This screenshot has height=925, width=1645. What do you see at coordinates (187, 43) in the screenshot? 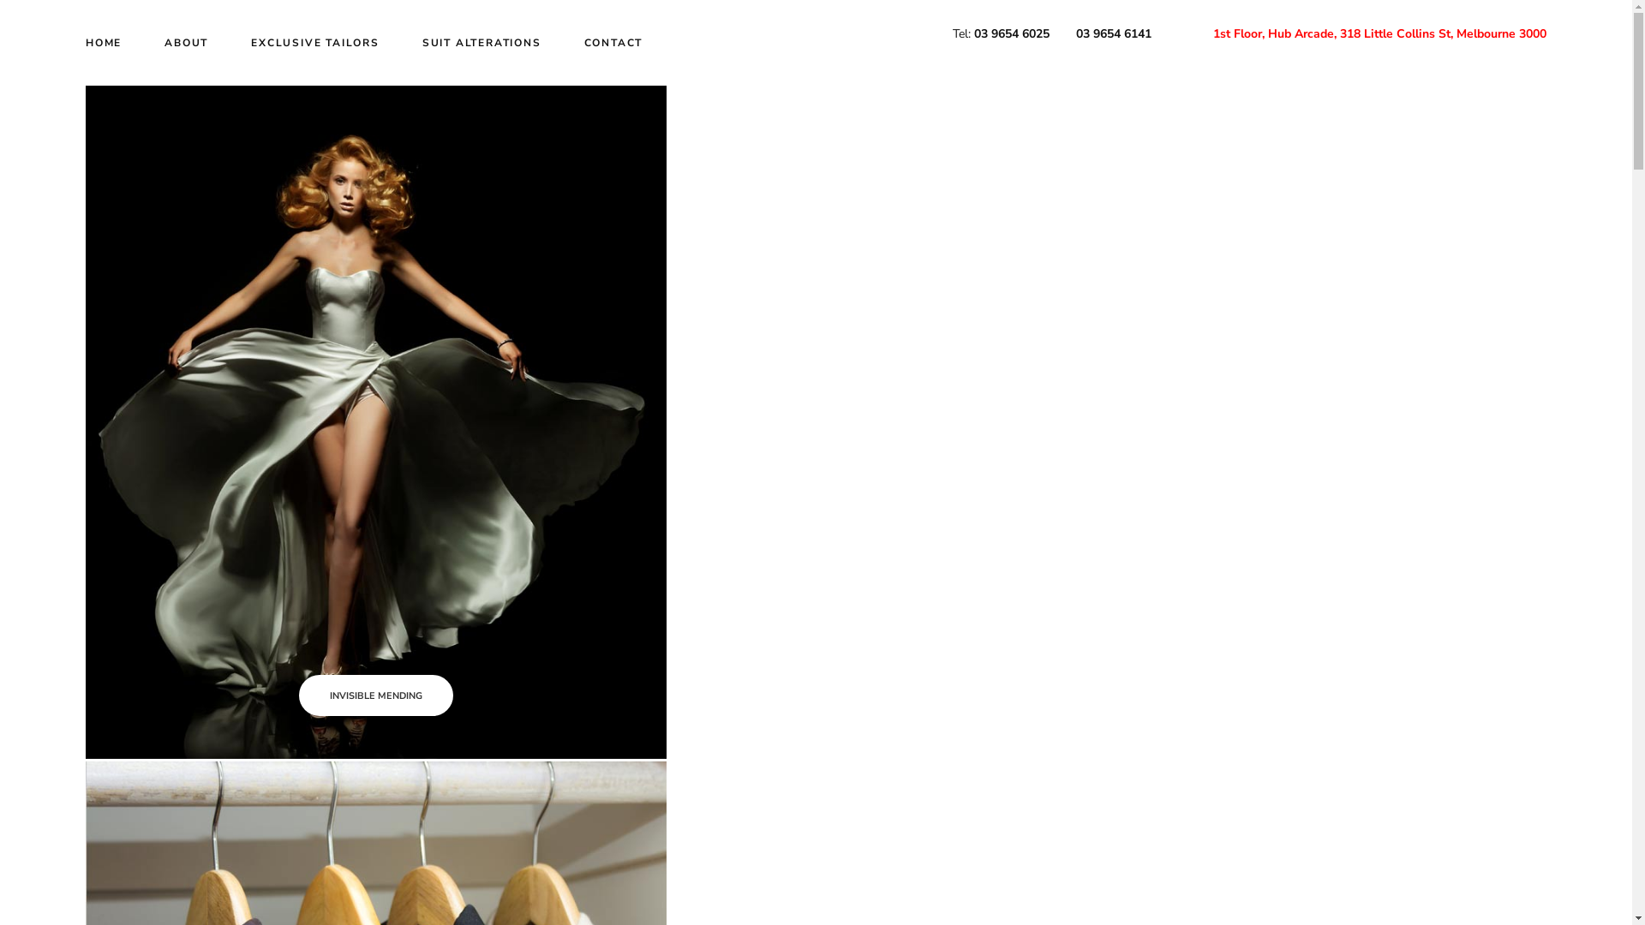
I see `ABOUT` at bounding box center [187, 43].